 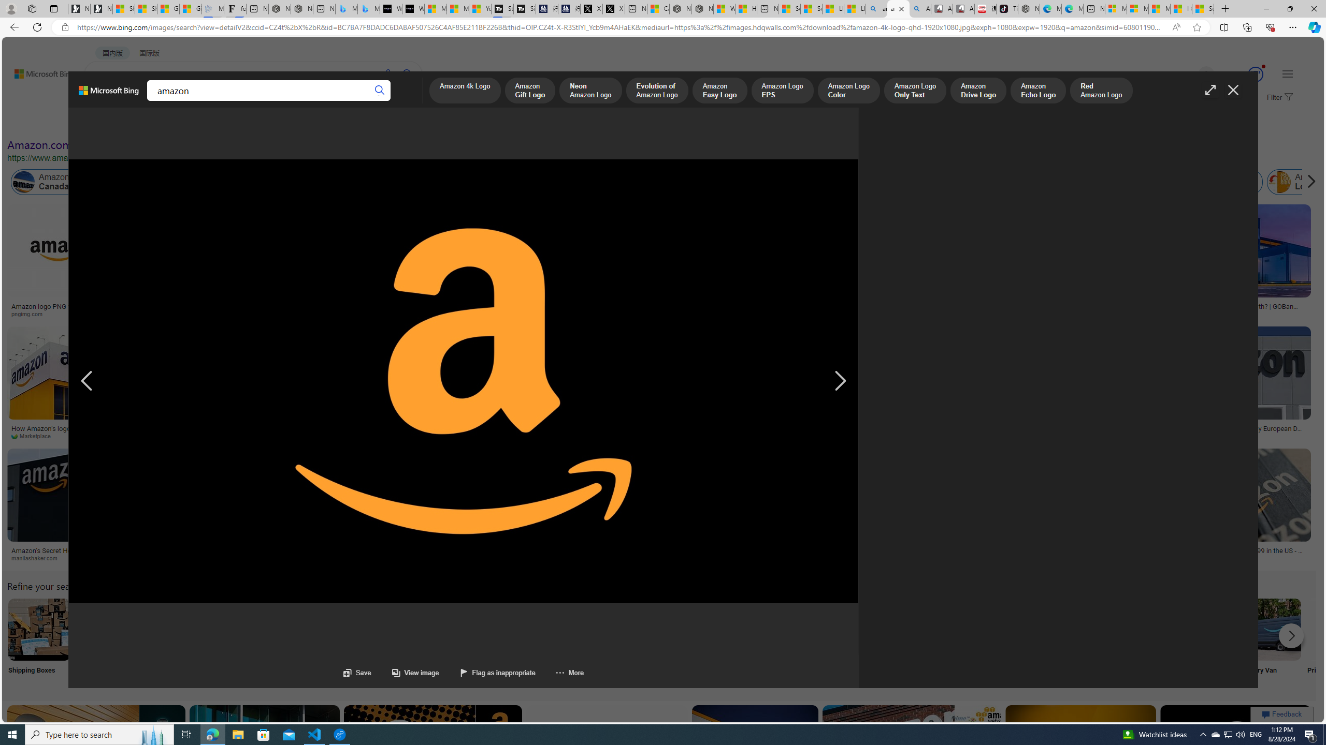 What do you see at coordinates (1192, 314) in the screenshot?
I see `GOBankingRates` at bounding box center [1192, 314].